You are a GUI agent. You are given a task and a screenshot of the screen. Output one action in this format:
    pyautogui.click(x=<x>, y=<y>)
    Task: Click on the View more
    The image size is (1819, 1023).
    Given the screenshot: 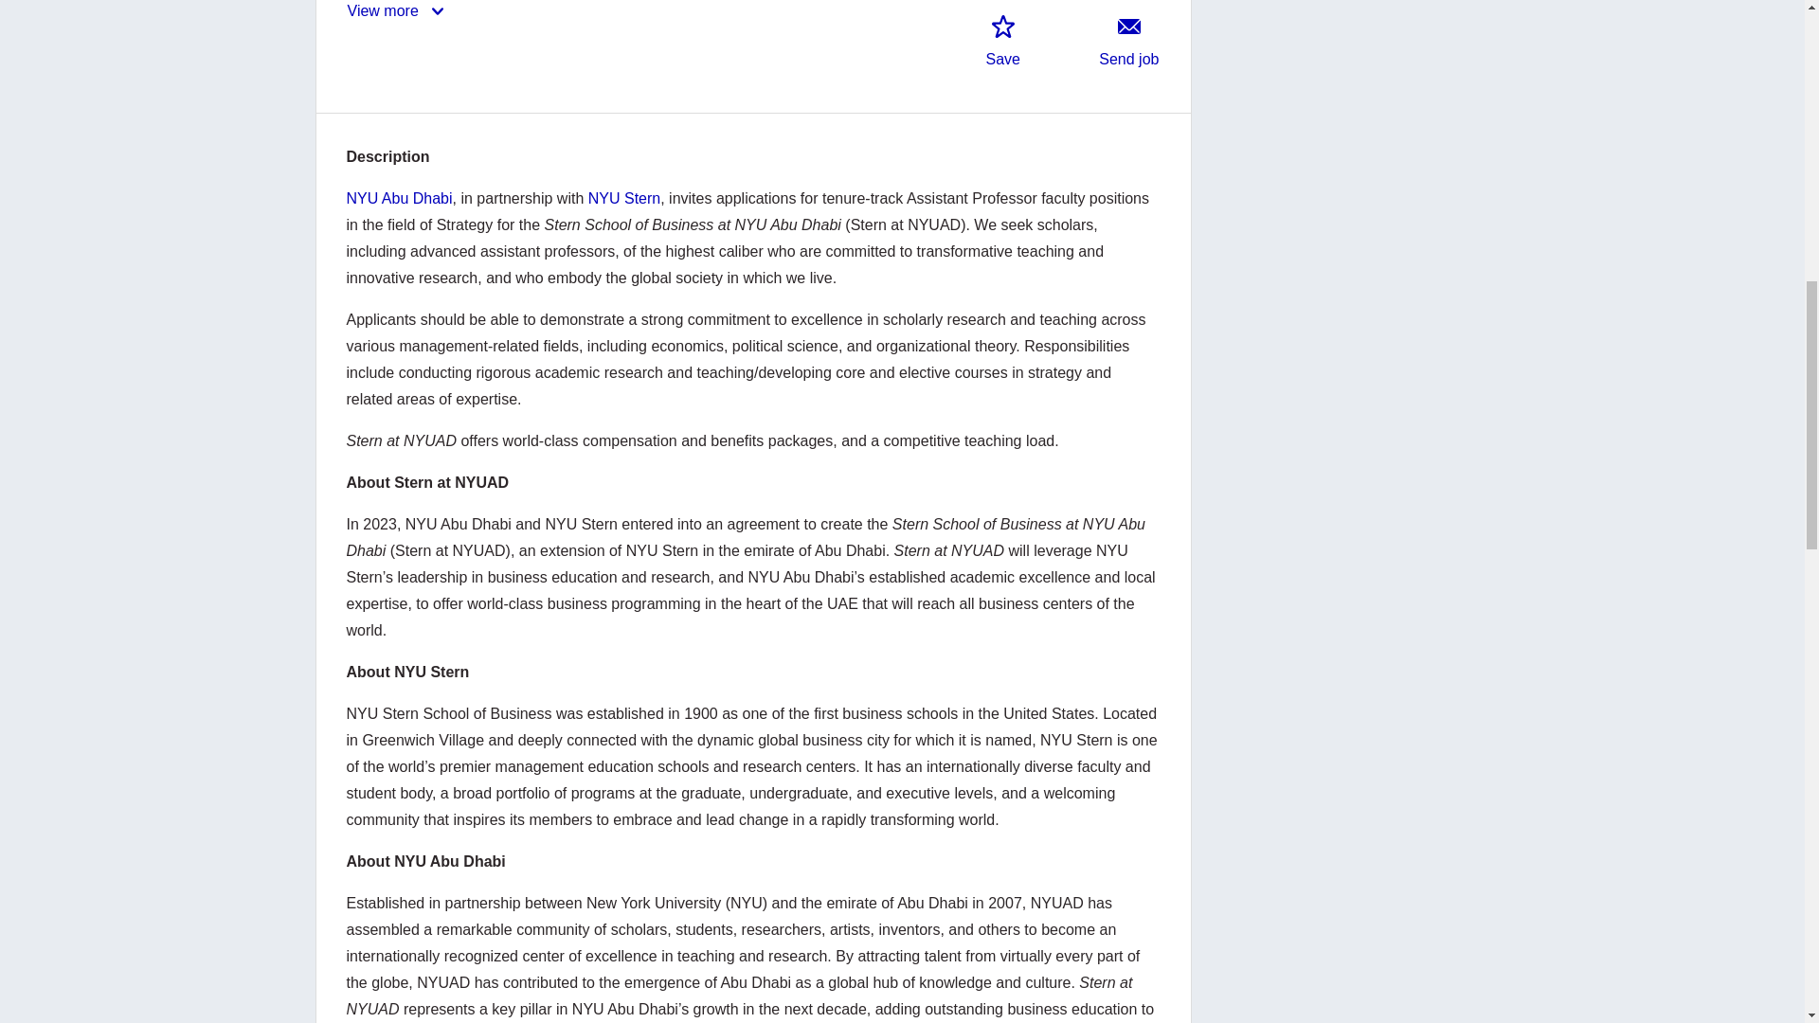 What is the action you would take?
    pyautogui.click(x=397, y=17)
    